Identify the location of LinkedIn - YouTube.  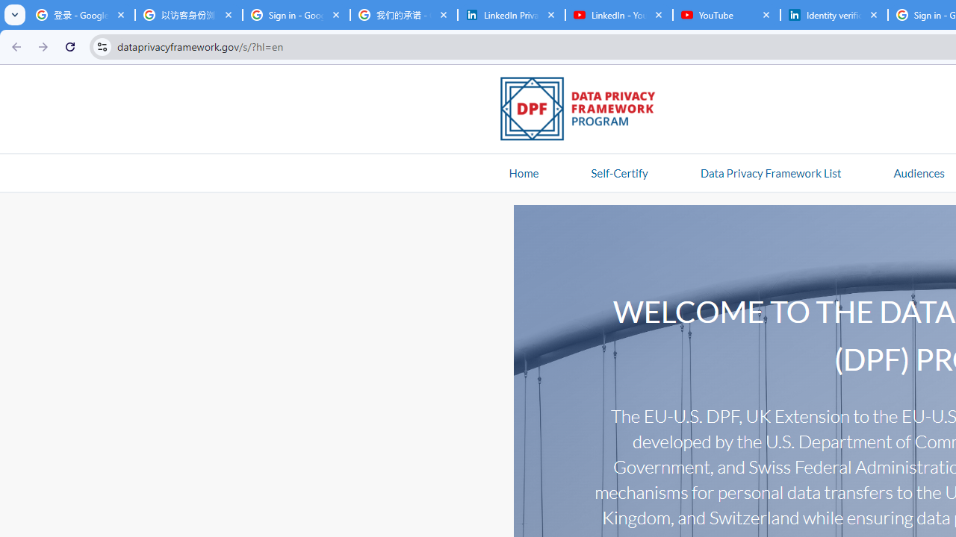
(618, 15).